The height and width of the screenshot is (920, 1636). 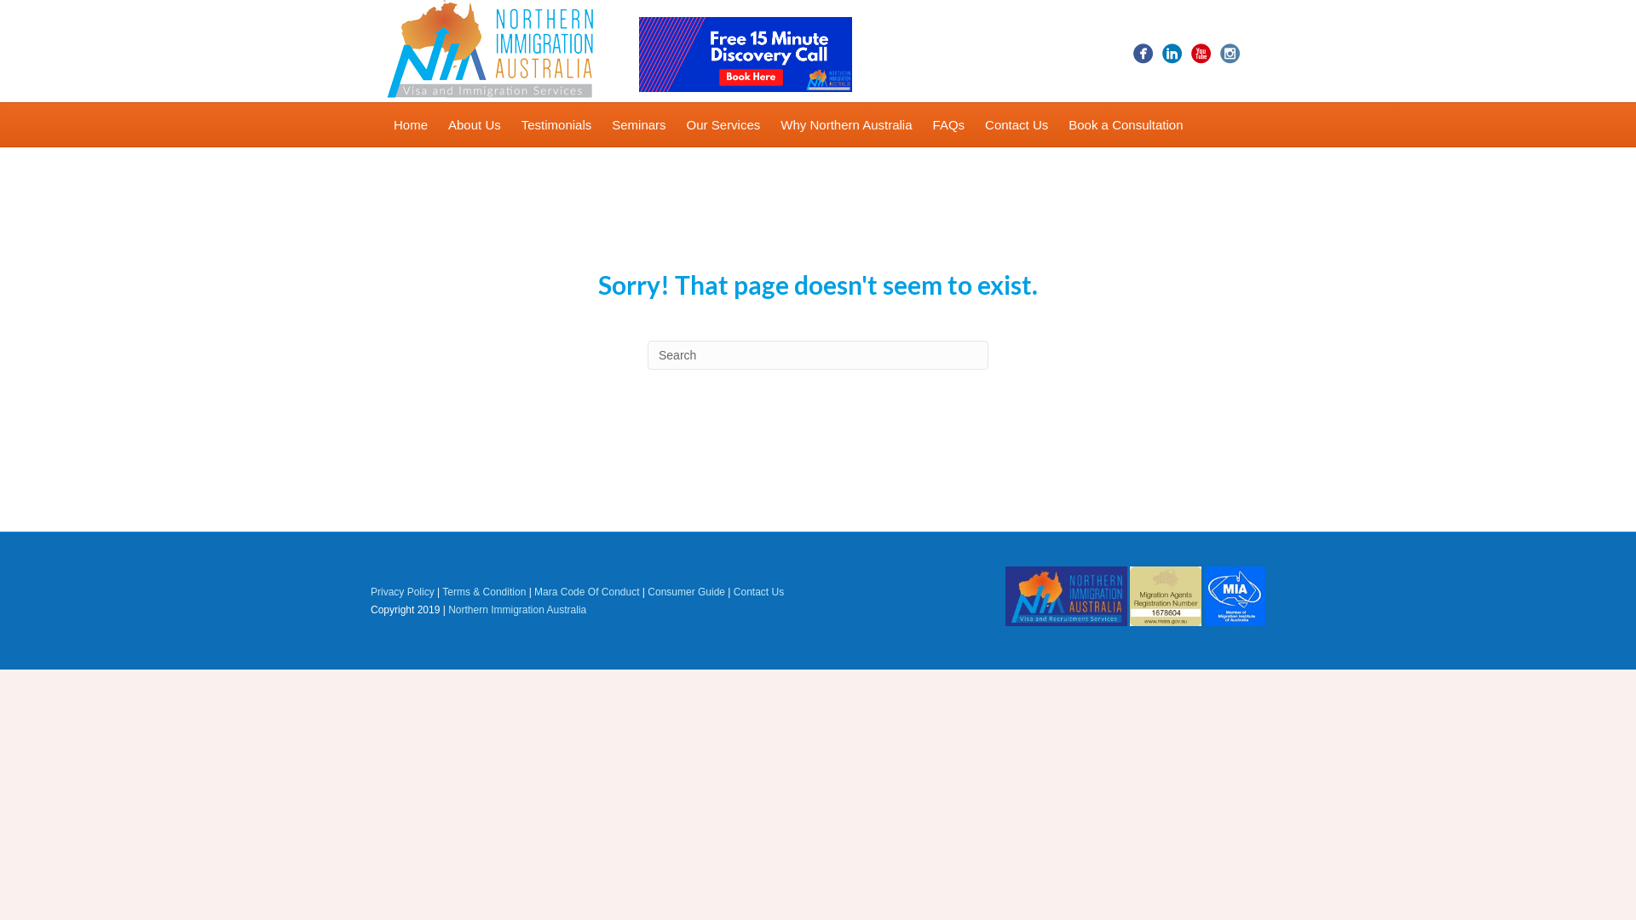 What do you see at coordinates (586, 592) in the screenshot?
I see `Mara Code Of Conduct` at bounding box center [586, 592].